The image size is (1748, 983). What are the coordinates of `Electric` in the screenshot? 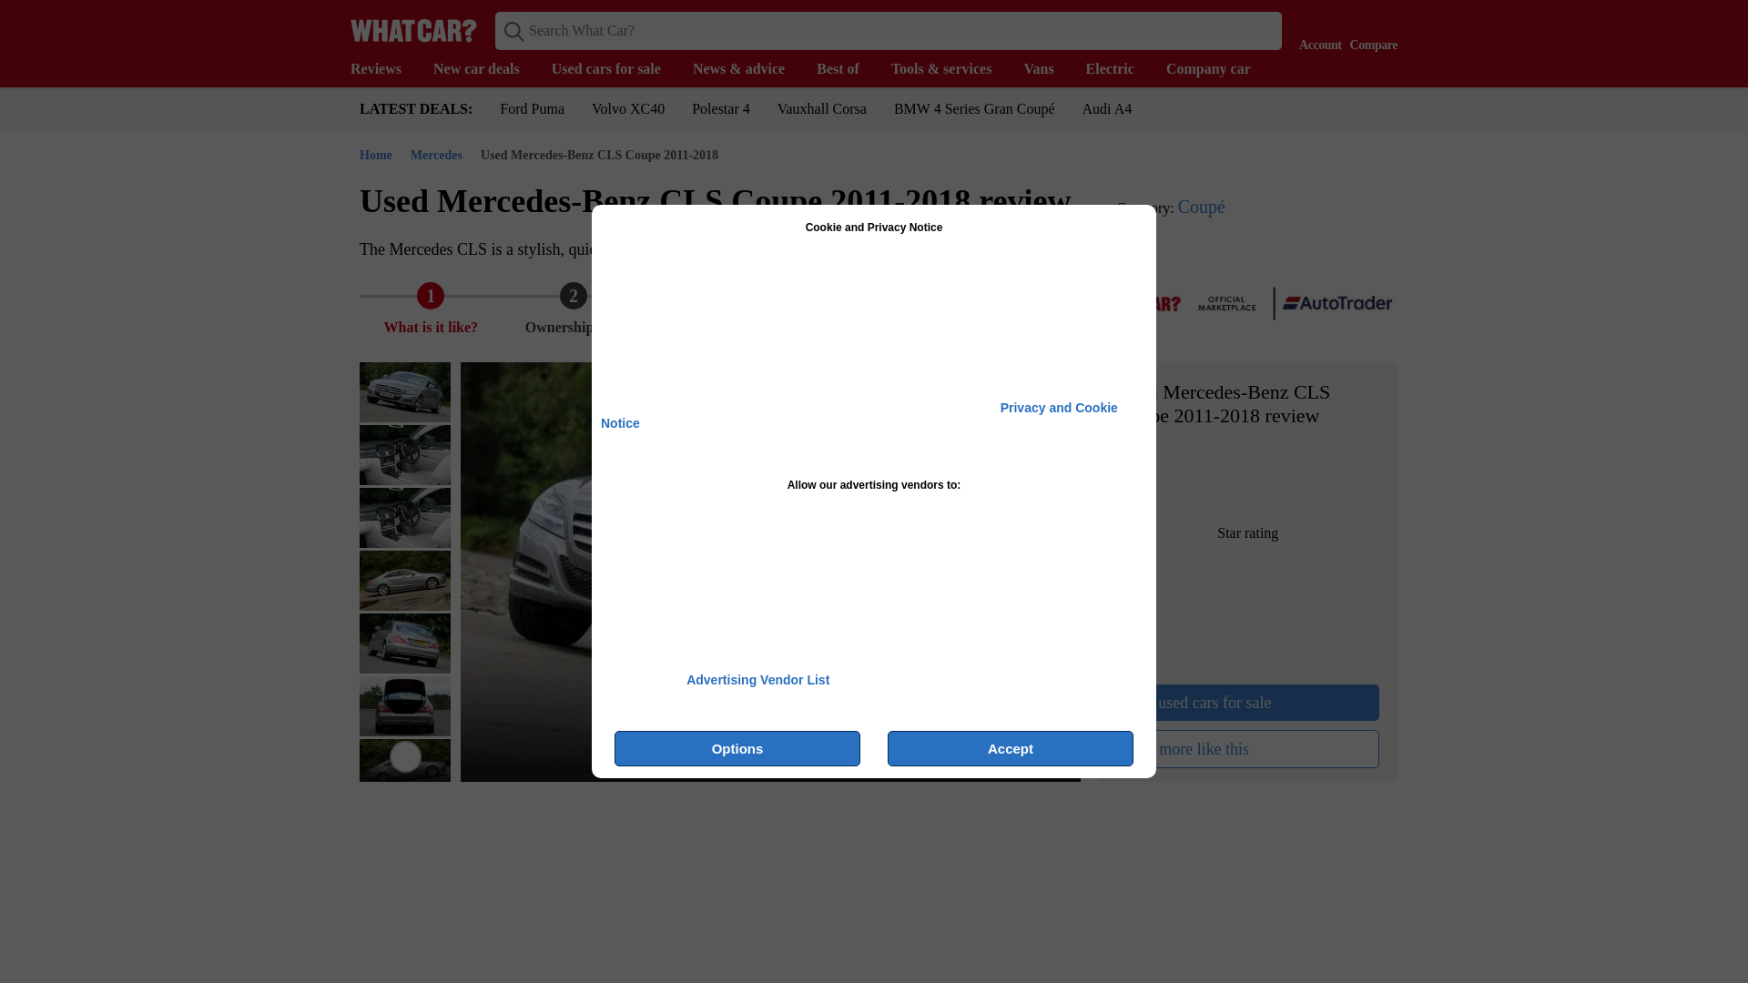 It's located at (1118, 69).